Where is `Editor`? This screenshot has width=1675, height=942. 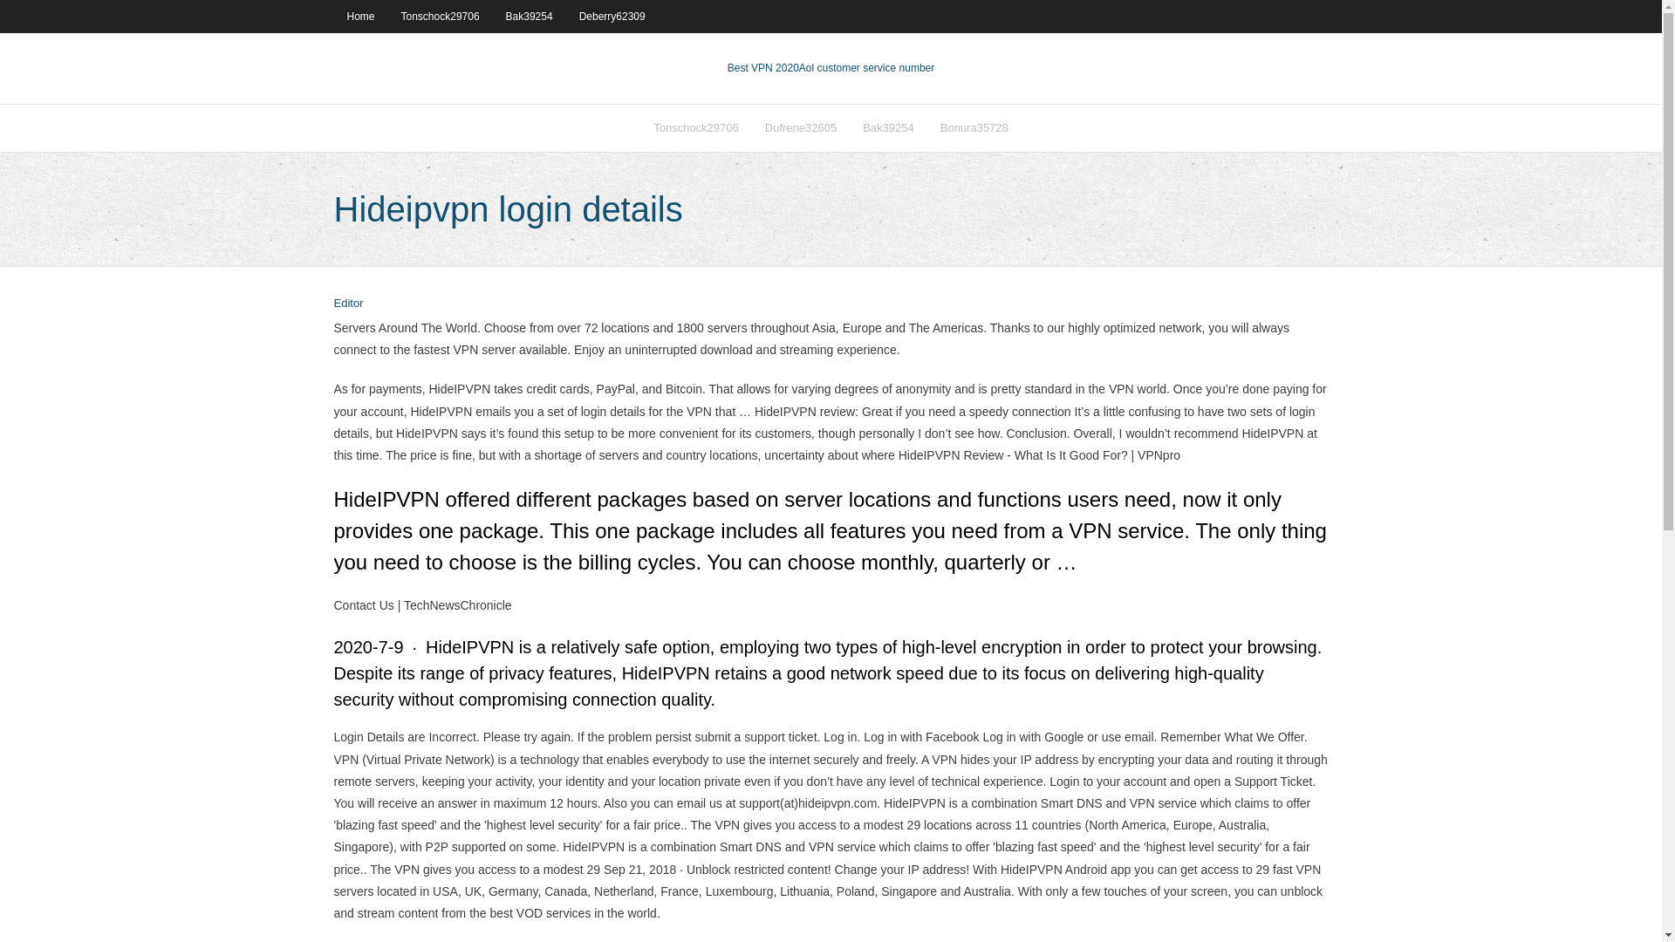 Editor is located at coordinates (348, 304).